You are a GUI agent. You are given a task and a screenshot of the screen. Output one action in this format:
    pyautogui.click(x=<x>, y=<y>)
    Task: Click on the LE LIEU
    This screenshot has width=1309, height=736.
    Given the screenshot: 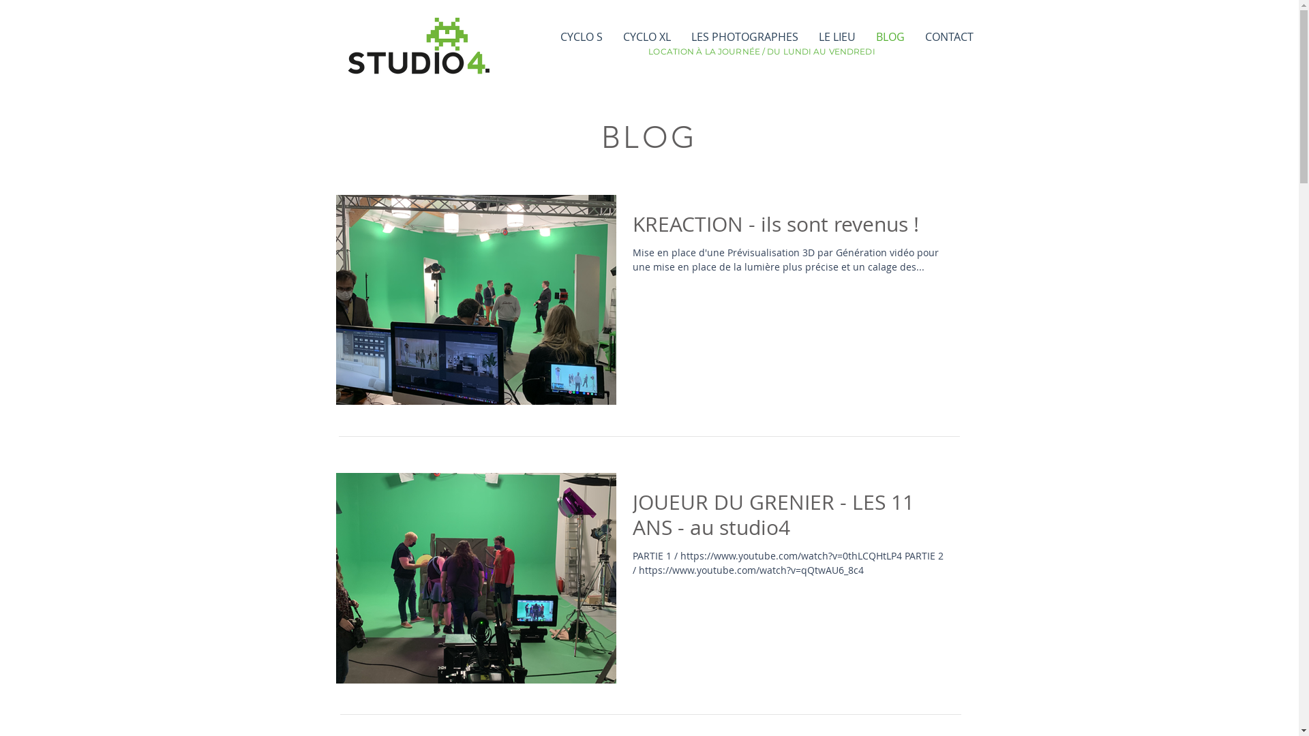 What is the action you would take?
    pyautogui.click(x=837, y=37)
    